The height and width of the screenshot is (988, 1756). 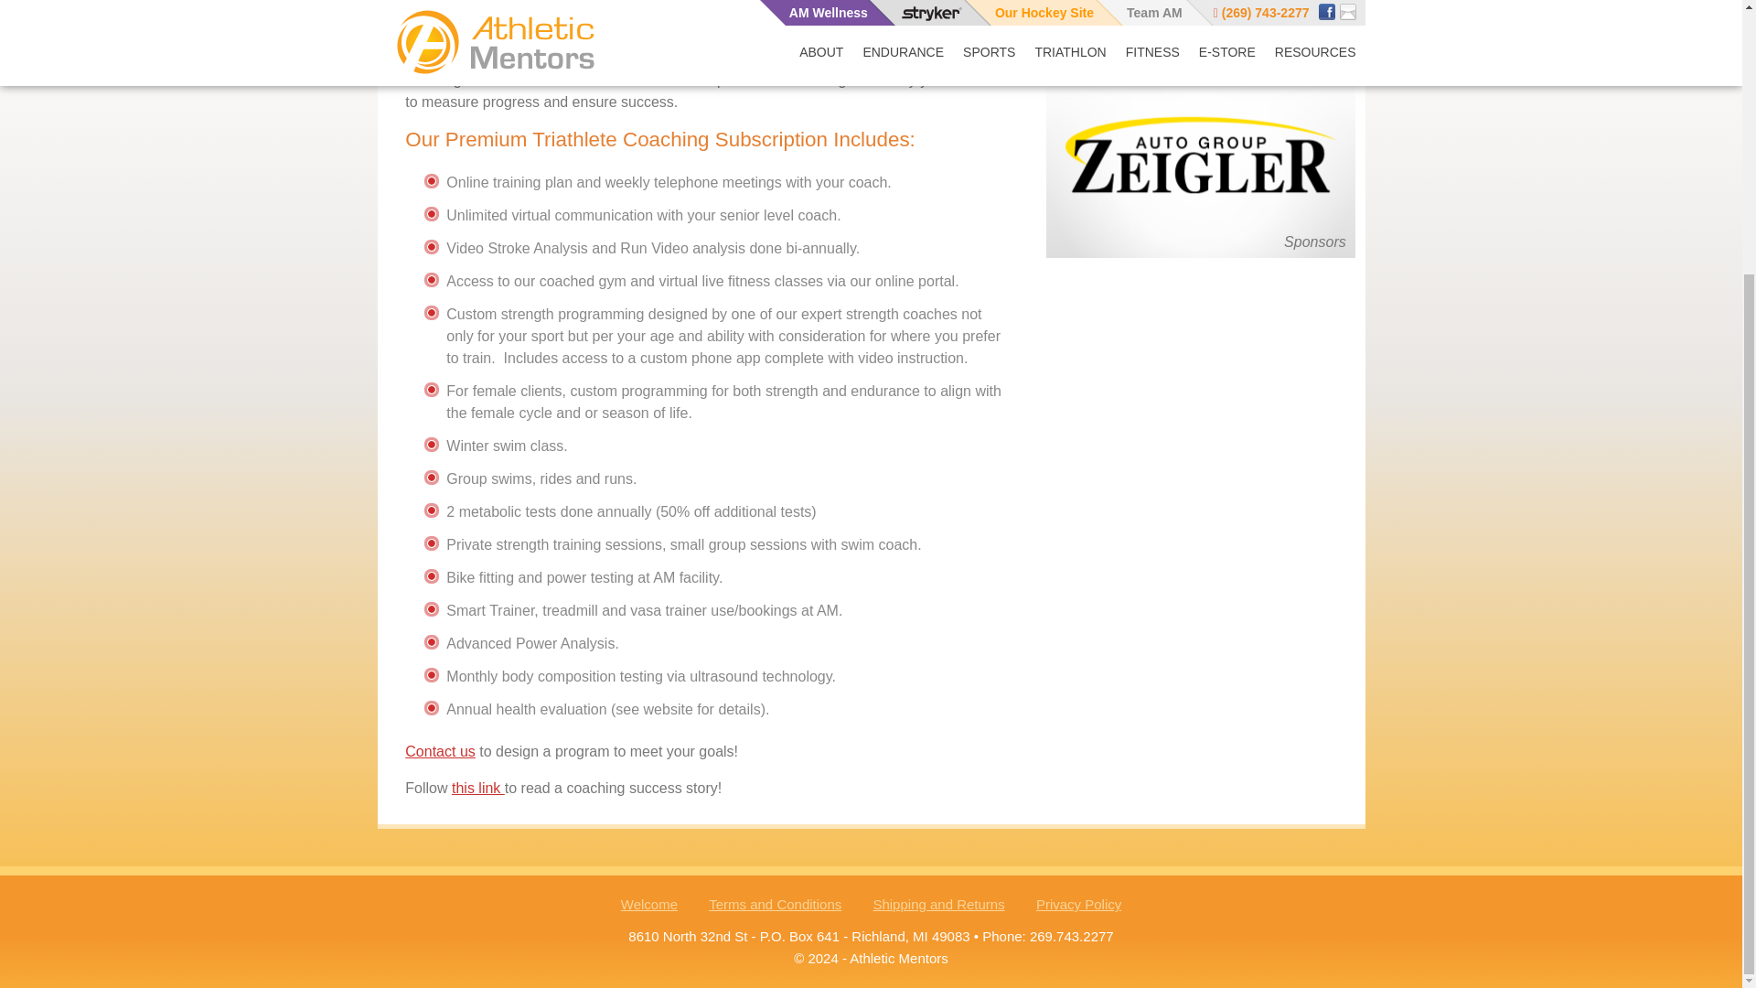 What do you see at coordinates (1201, 154) in the screenshot?
I see `2019-Sponsor-Ziegler` at bounding box center [1201, 154].